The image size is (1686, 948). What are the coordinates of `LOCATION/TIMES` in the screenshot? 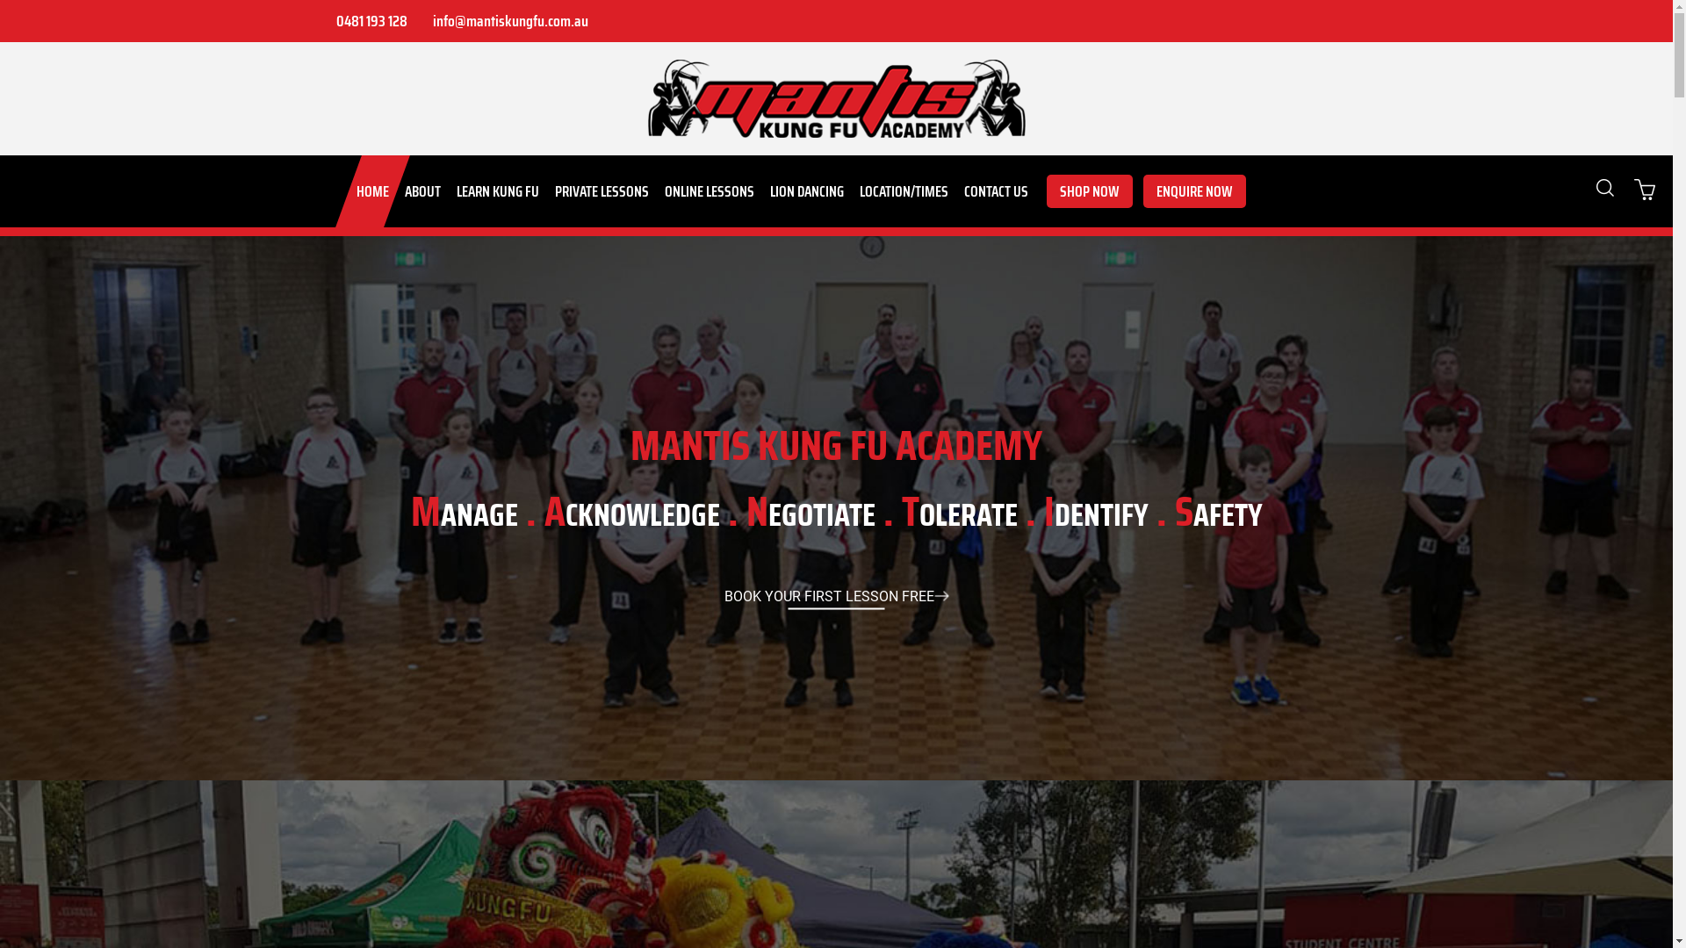 It's located at (904, 191).